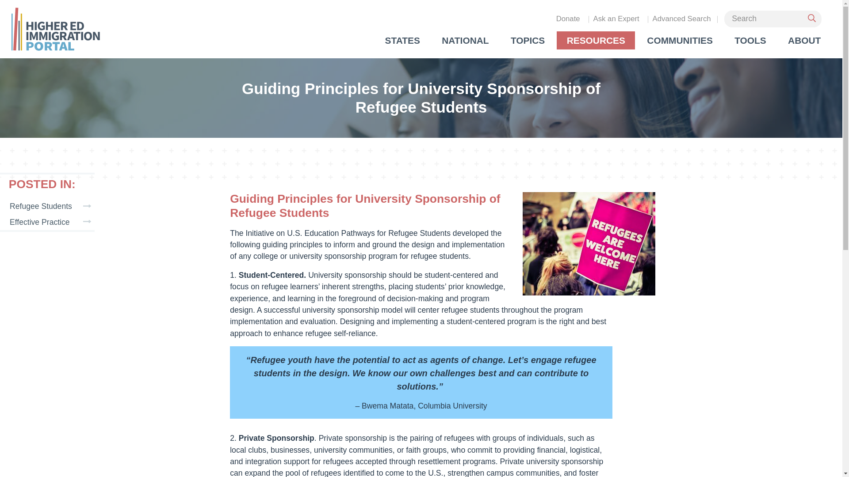 This screenshot has width=849, height=477. Describe the element at coordinates (596, 41) in the screenshot. I see `RESOURCES` at that location.